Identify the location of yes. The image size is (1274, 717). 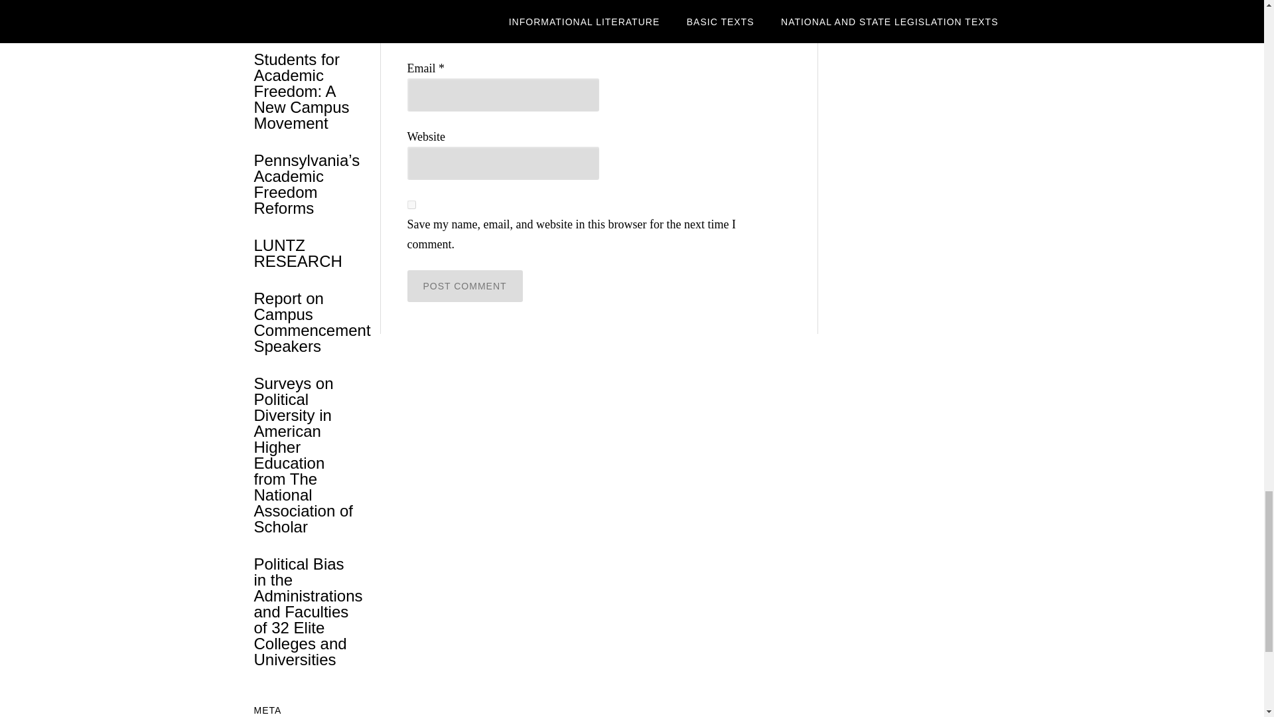
(411, 204).